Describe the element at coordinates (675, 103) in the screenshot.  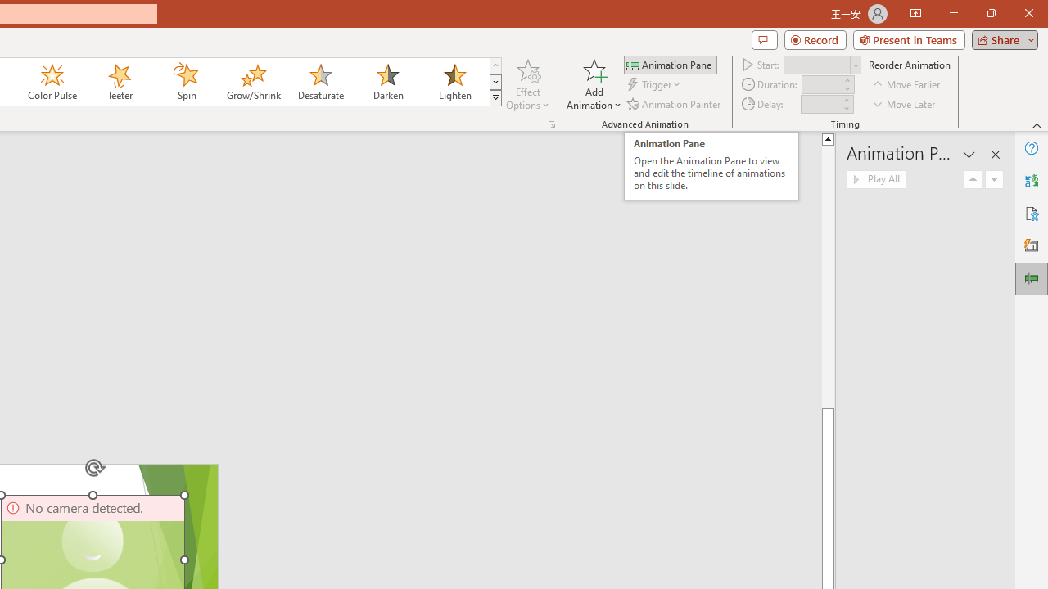
I see `Animation Painter` at that location.